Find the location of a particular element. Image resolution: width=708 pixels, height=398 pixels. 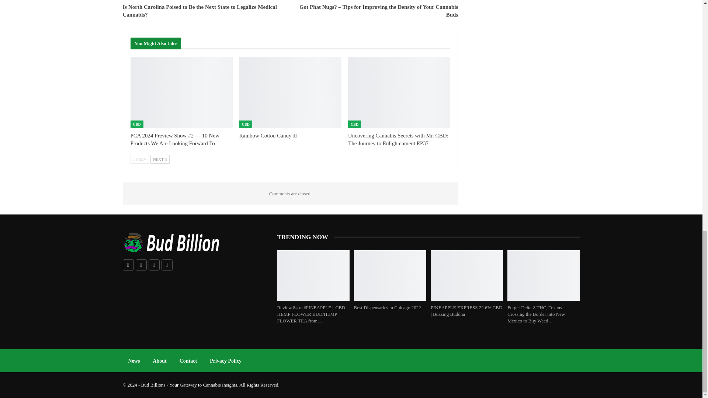

Previous is located at coordinates (140, 159).